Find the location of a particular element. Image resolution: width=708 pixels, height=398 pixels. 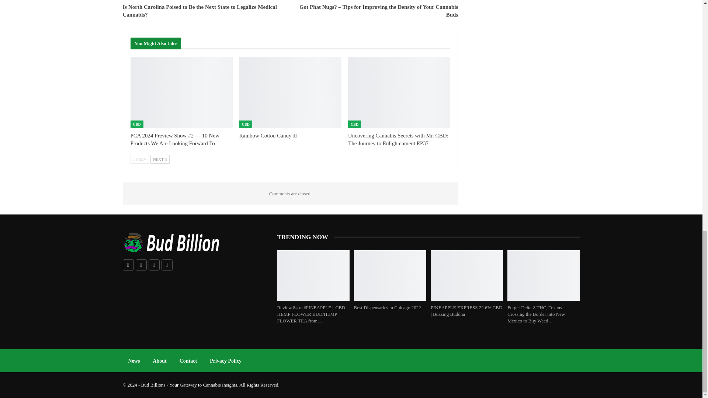

Previous is located at coordinates (140, 159).